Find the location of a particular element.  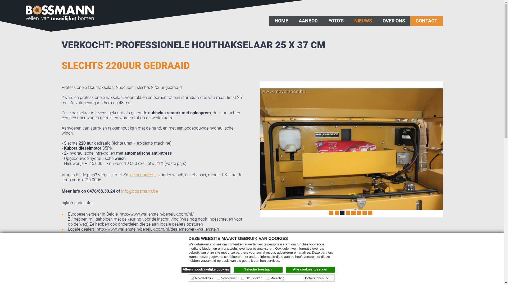

CONTACT is located at coordinates (426, 21).